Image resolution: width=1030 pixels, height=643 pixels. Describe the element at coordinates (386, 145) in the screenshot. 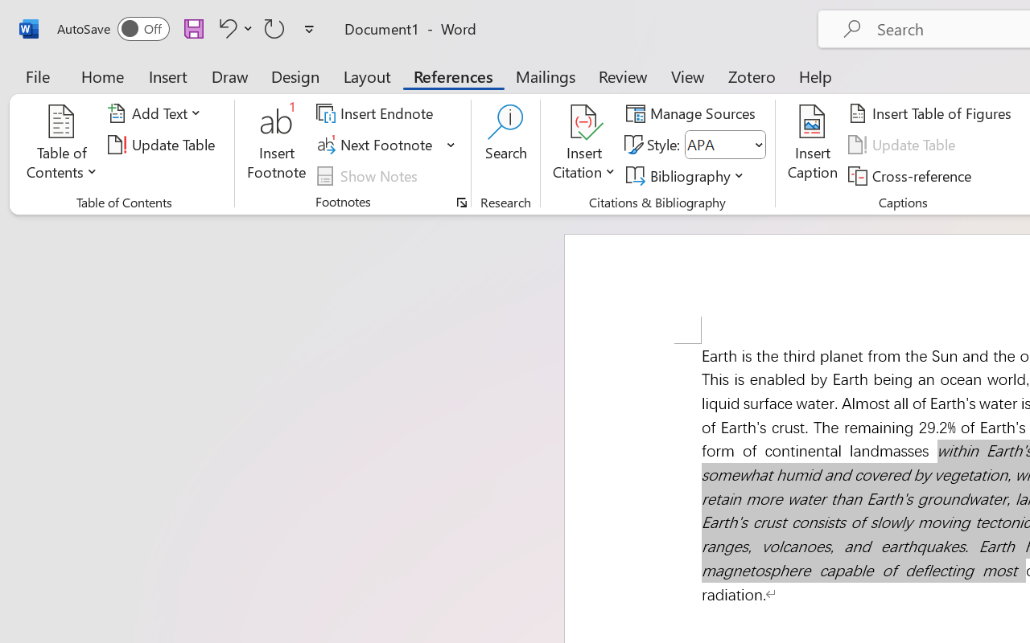

I see `Next Footnote` at that location.